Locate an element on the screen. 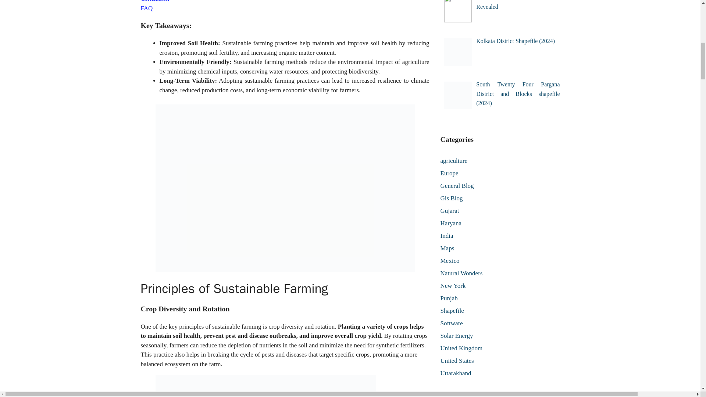 Image resolution: width=706 pixels, height=397 pixels. FAQ is located at coordinates (146, 8).